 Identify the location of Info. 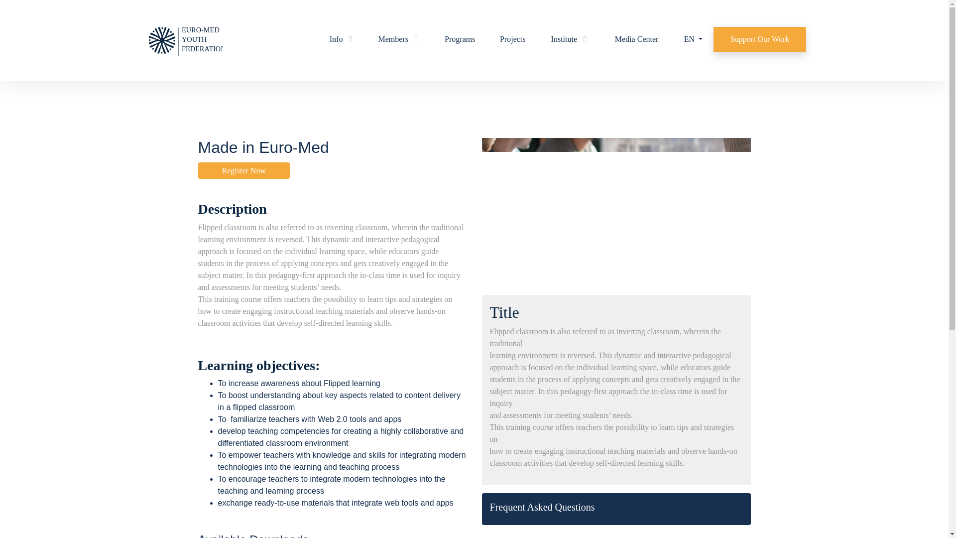
(341, 39).